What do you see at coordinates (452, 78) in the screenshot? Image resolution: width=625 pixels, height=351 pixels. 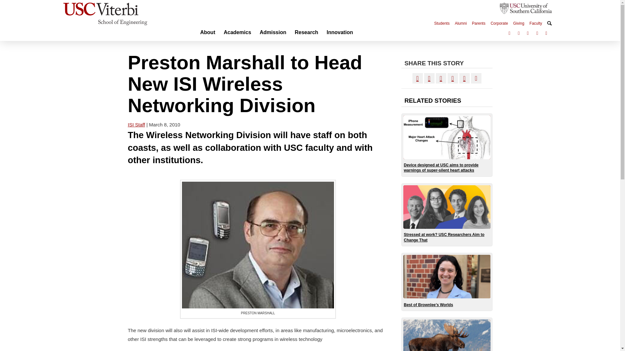 I see `Share on Pinterest` at bounding box center [452, 78].